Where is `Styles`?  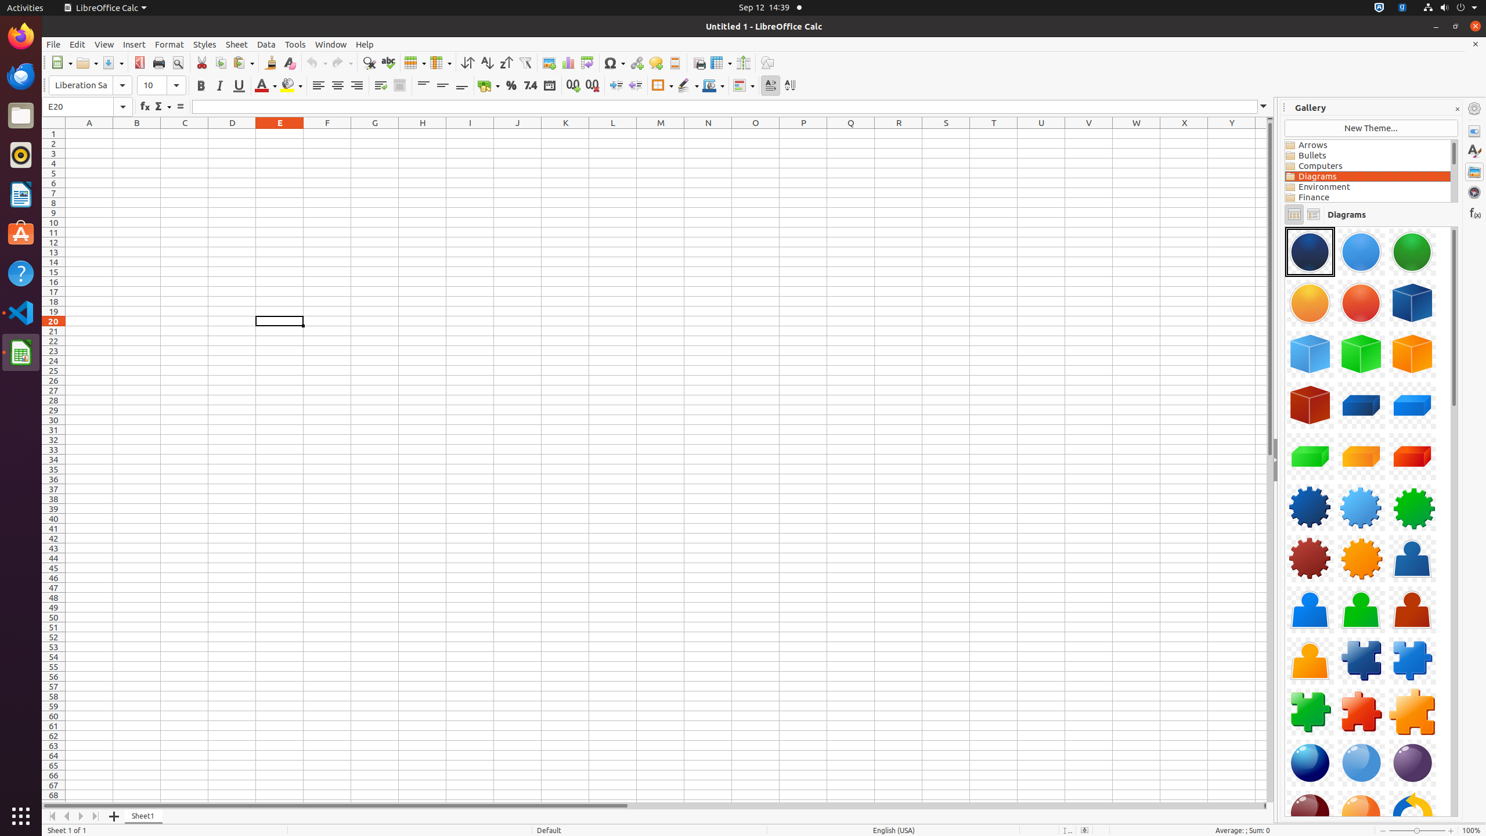 Styles is located at coordinates (1474, 152).